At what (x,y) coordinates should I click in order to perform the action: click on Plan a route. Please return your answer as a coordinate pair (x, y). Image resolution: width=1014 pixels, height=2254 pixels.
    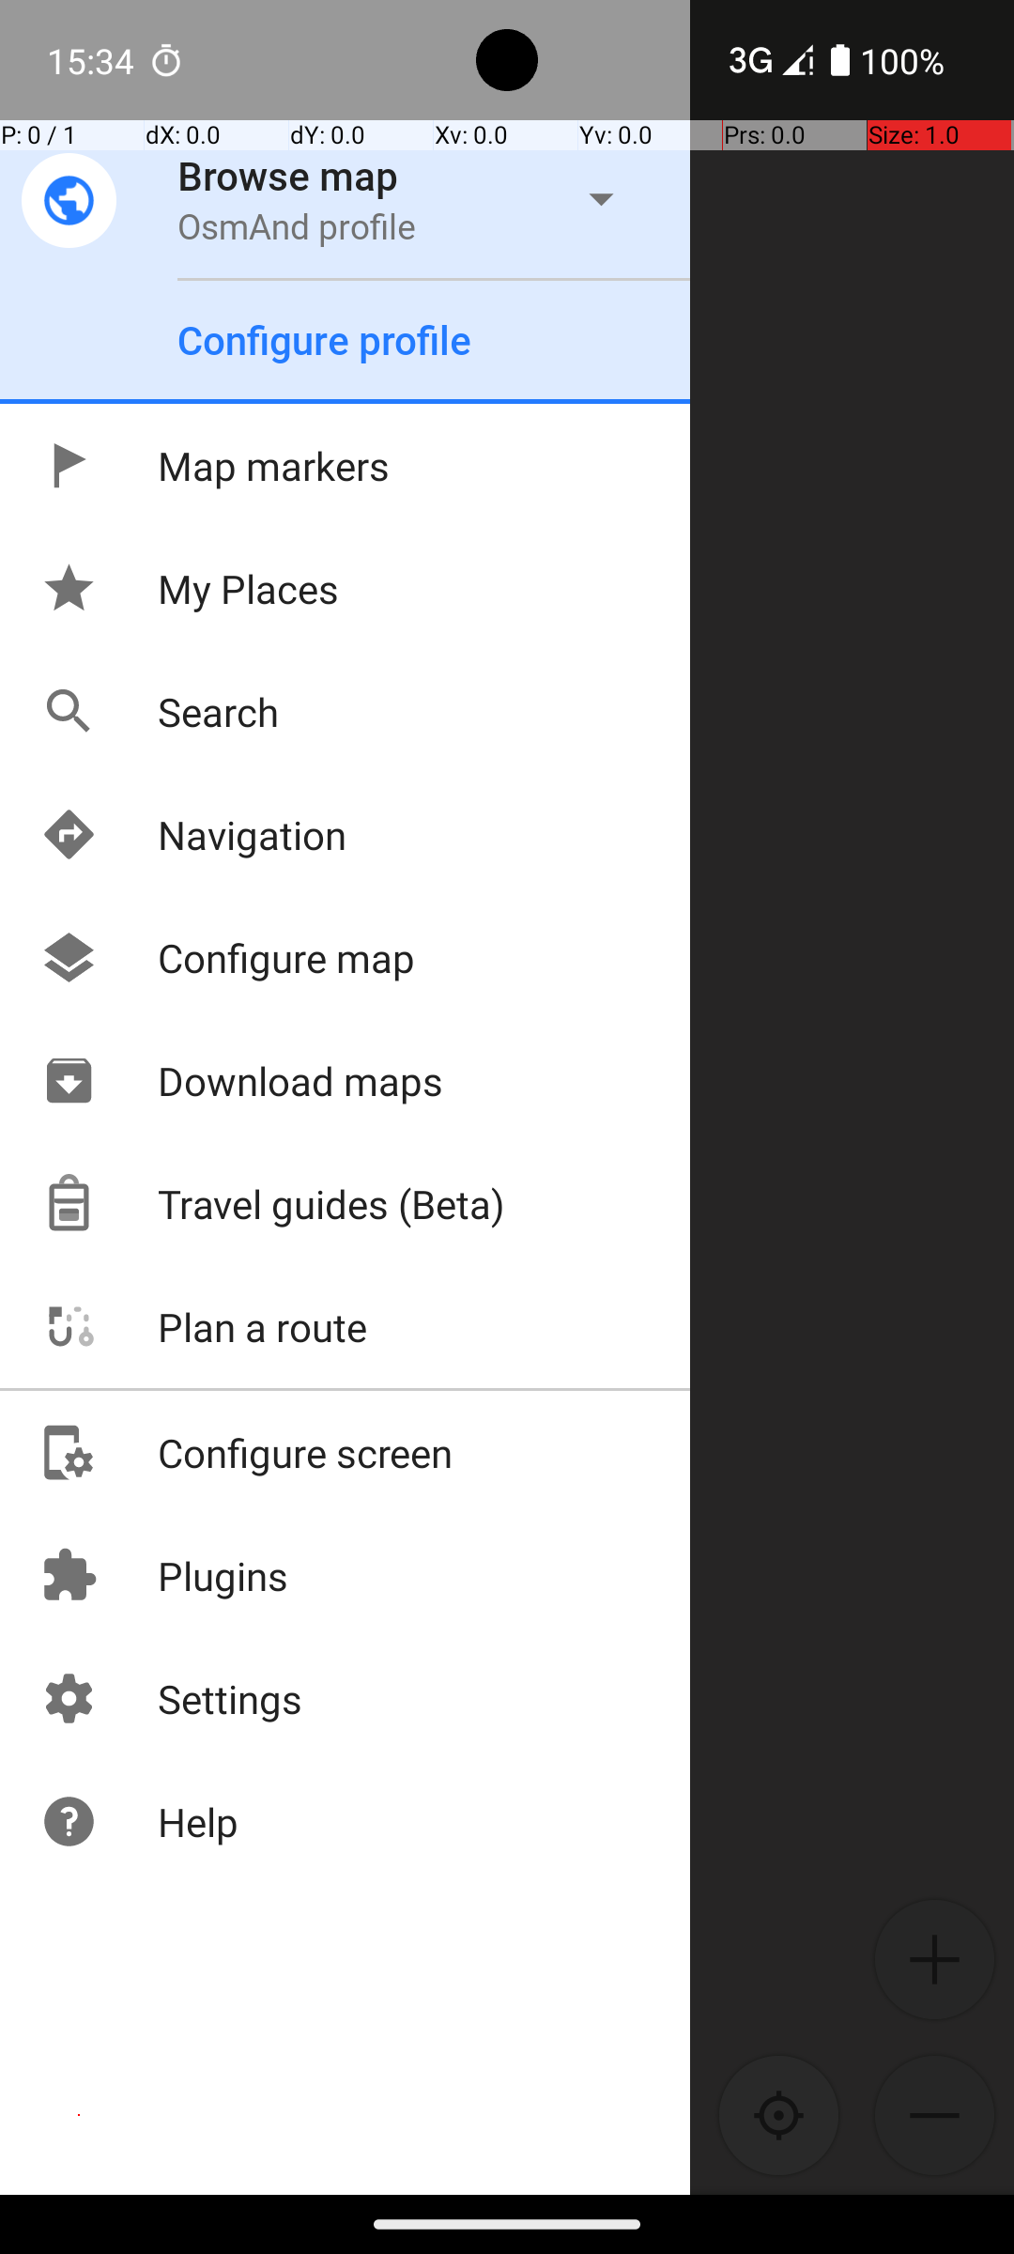
    Looking at the image, I should click on (203, 1326).